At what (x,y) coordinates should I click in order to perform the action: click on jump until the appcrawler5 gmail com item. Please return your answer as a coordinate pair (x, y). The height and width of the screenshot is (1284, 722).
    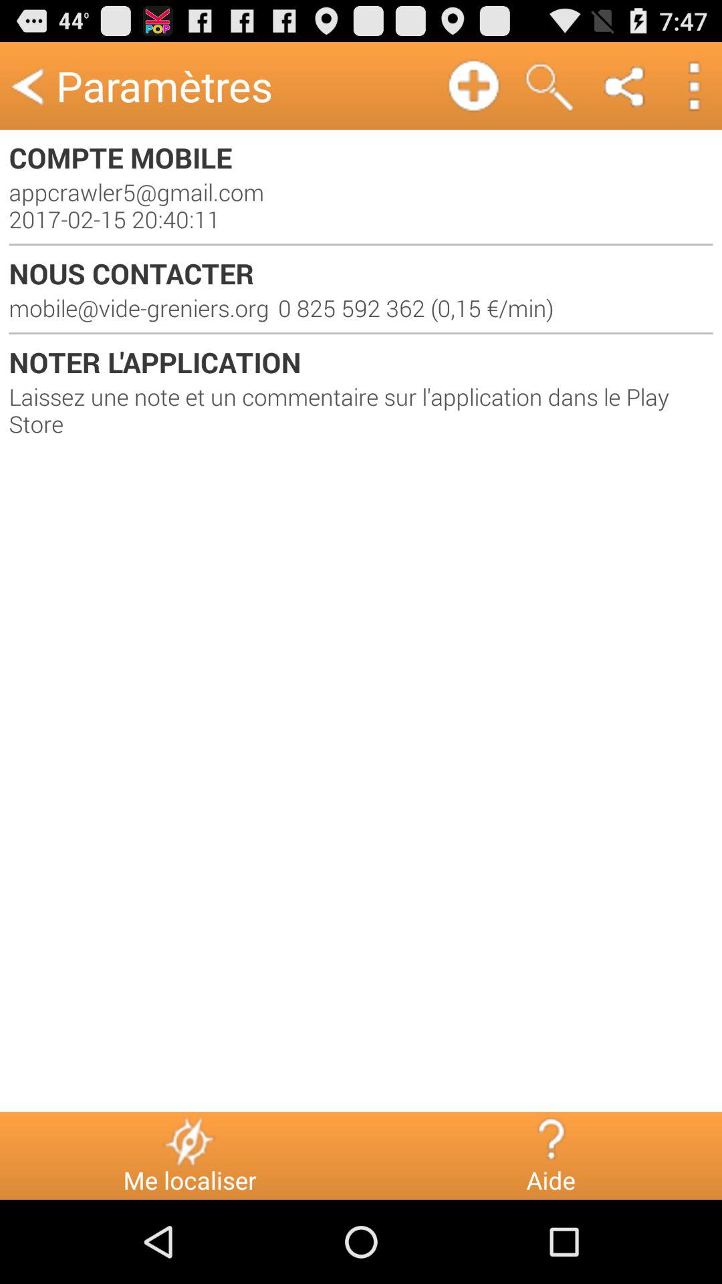
    Looking at the image, I should click on (361, 205).